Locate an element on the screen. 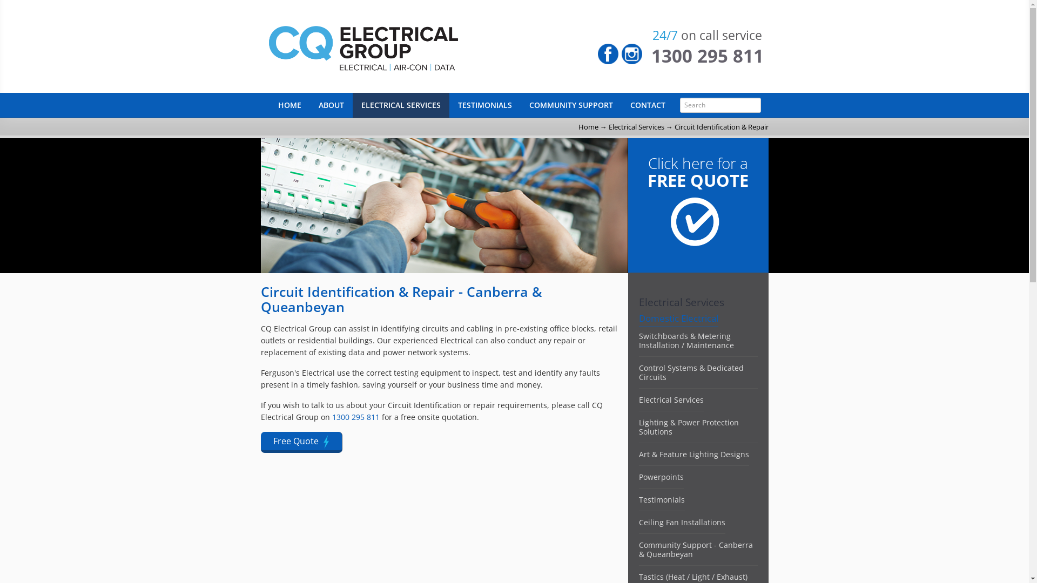 The width and height of the screenshot is (1037, 583). Lighting & Power Protection Solutions is located at coordinates (688, 427).